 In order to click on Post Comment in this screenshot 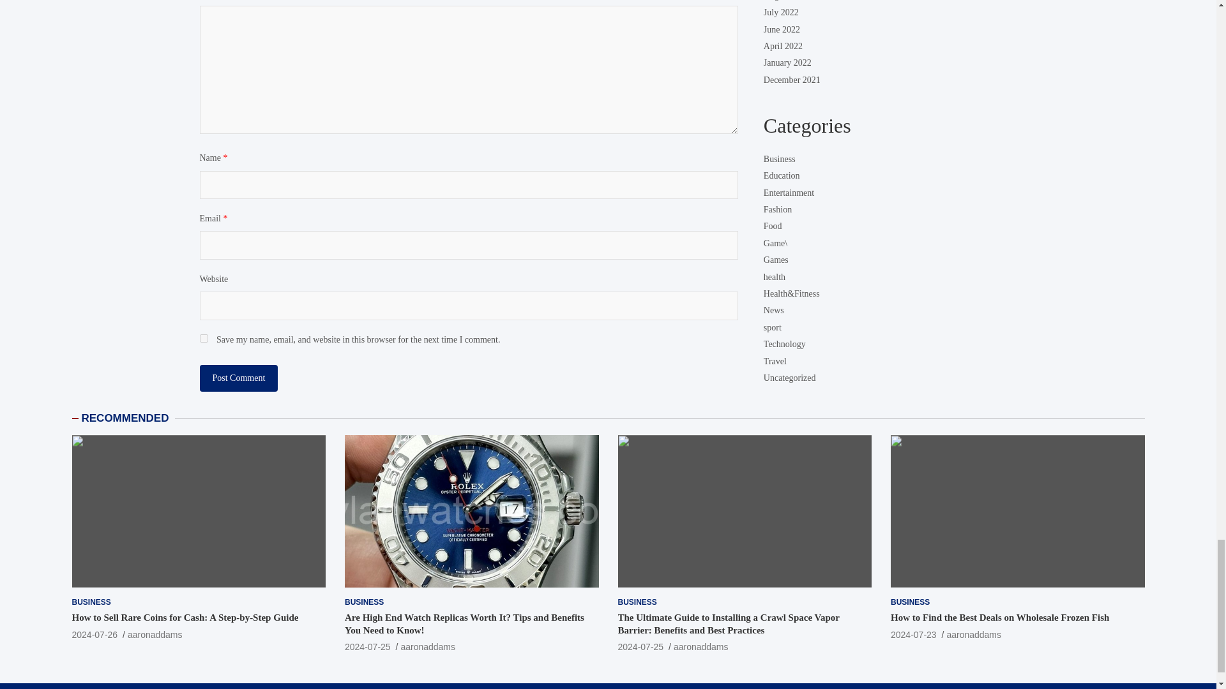, I will do `click(238, 378)`.